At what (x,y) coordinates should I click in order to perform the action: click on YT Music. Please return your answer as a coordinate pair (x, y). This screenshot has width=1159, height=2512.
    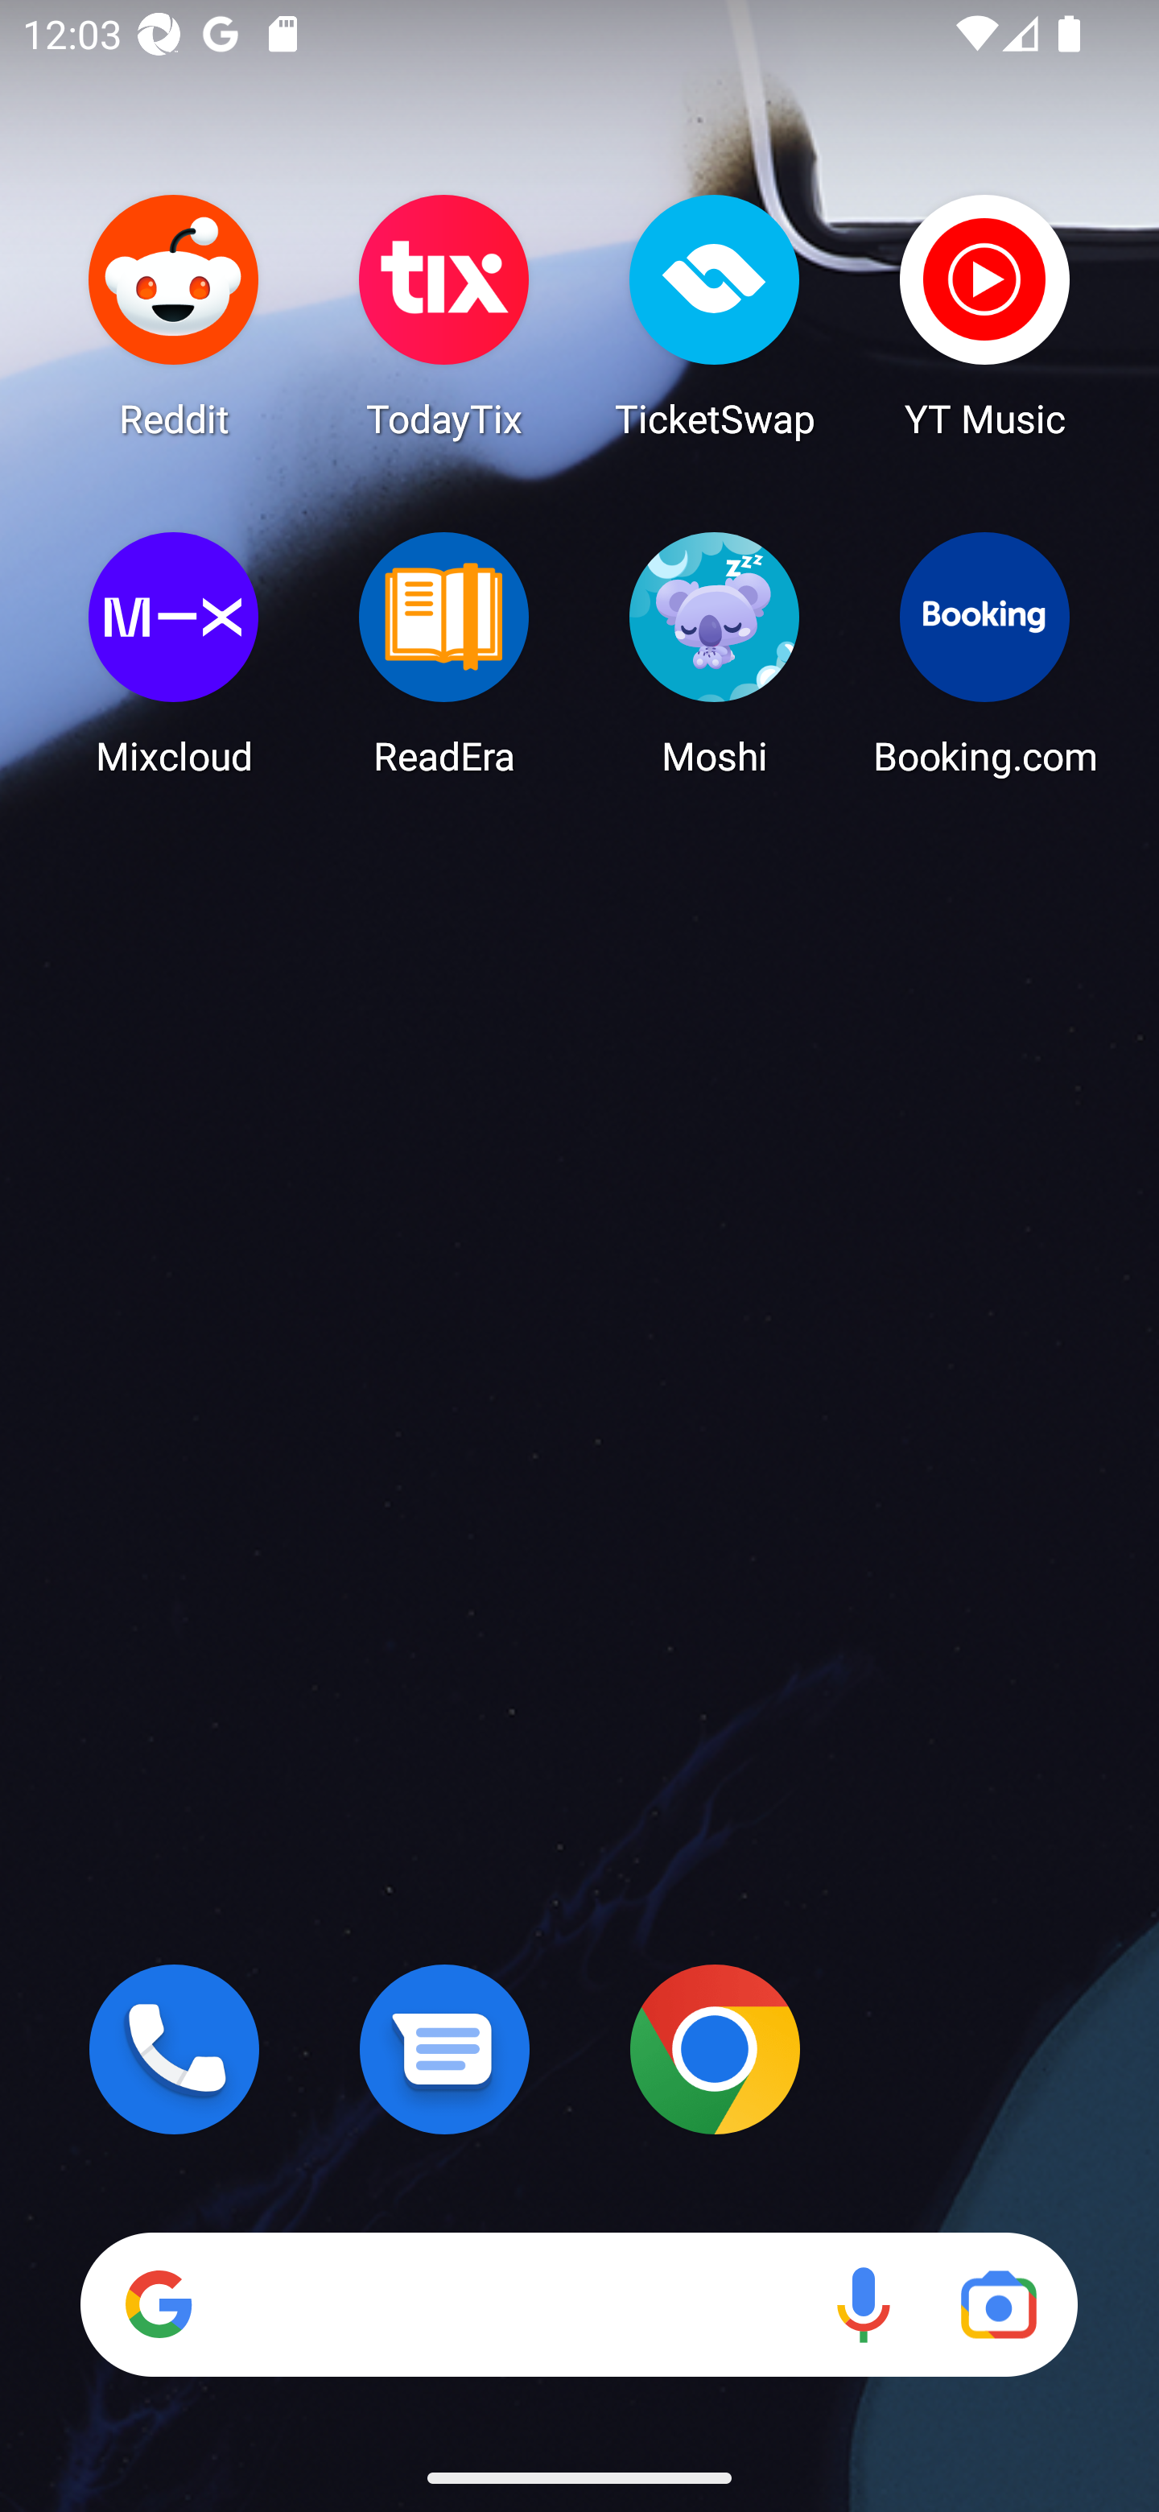
    Looking at the image, I should click on (985, 316).